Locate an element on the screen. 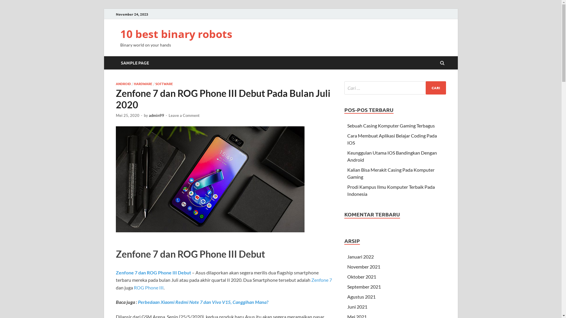 Image resolution: width=566 pixels, height=318 pixels. admin99 is located at coordinates (156, 115).